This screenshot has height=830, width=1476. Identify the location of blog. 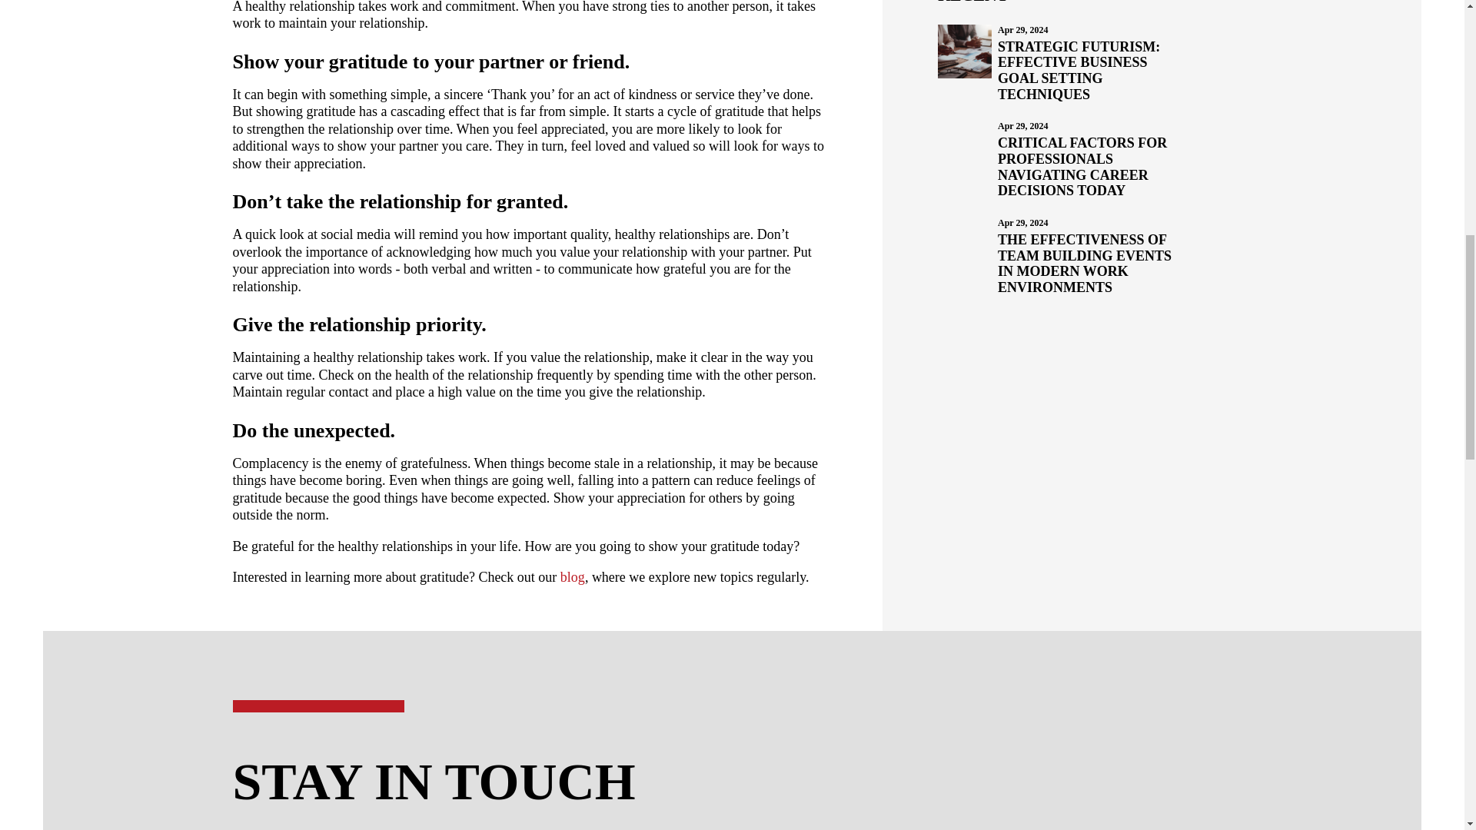
(572, 576).